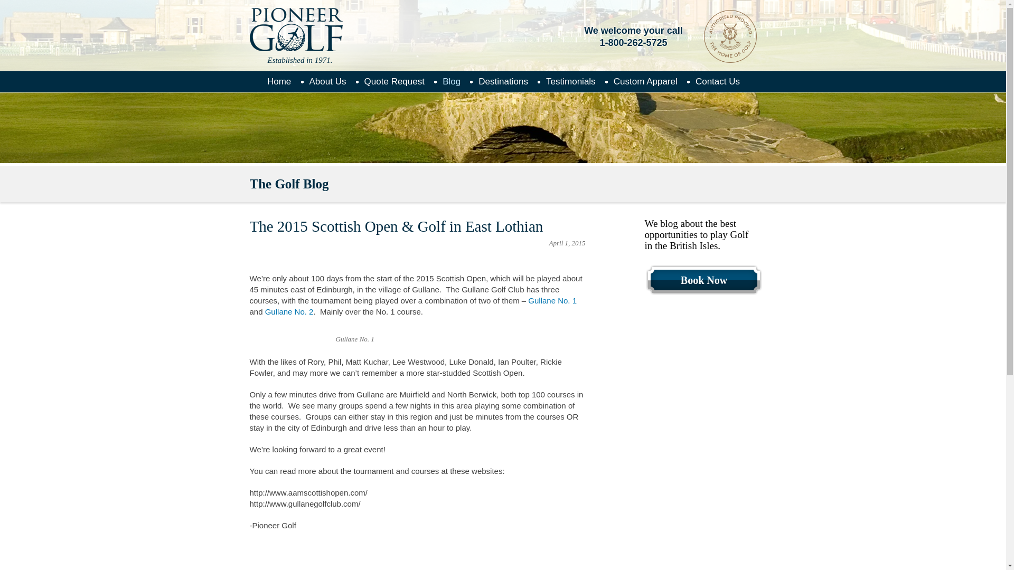  What do you see at coordinates (570, 81) in the screenshot?
I see `Testimonials` at bounding box center [570, 81].